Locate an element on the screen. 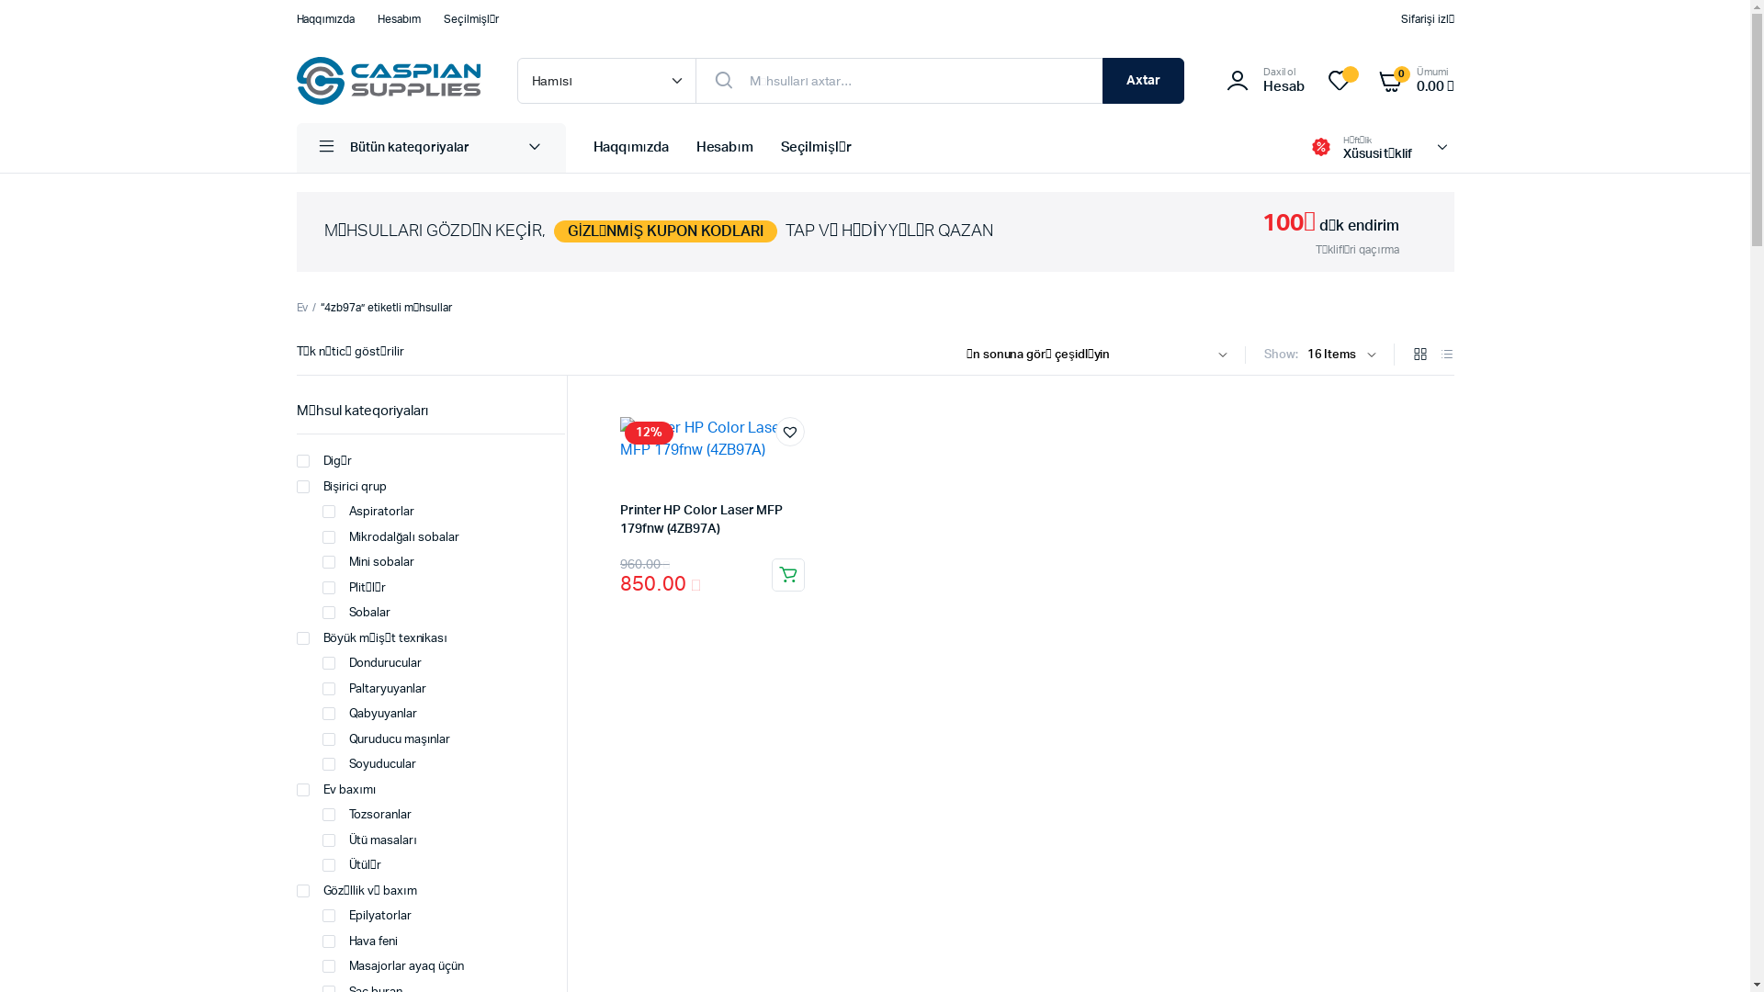 This screenshot has width=1764, height=992. Mini sobalar is located at coordinates (367, 563).